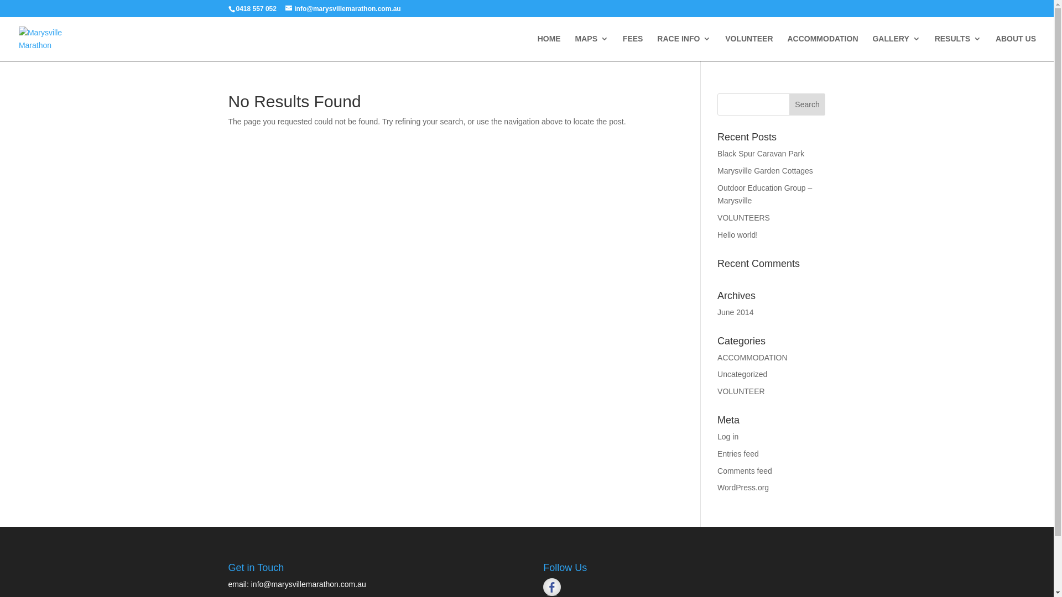  I want to click on ACCOMMODATION, so click(822, 48).